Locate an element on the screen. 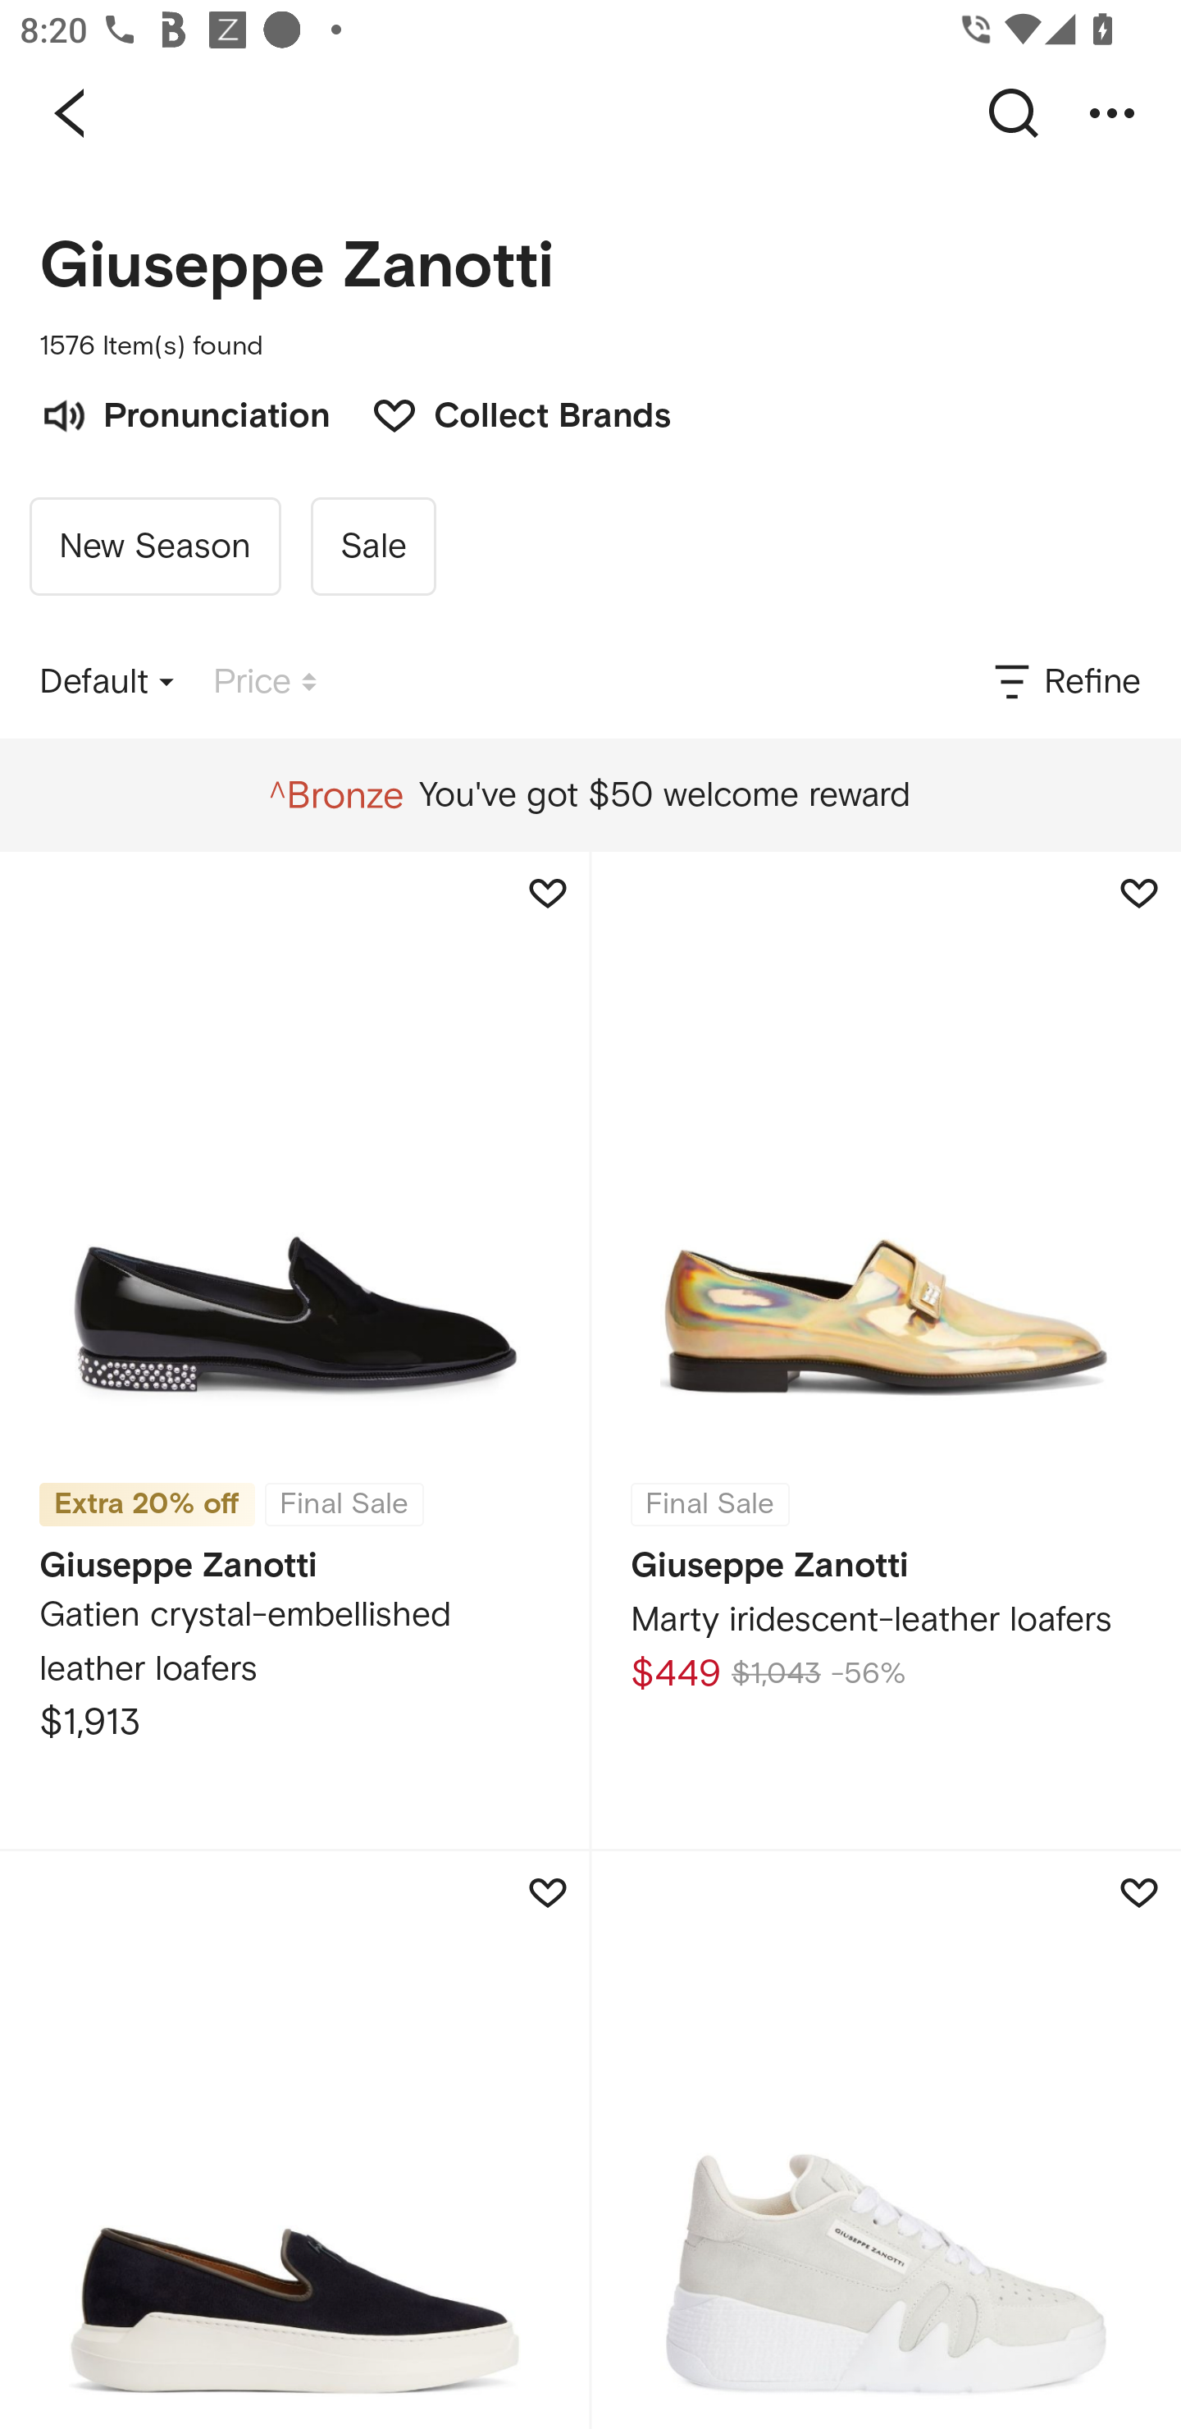  Extra 20% off is located at coordinates (147, 1494).